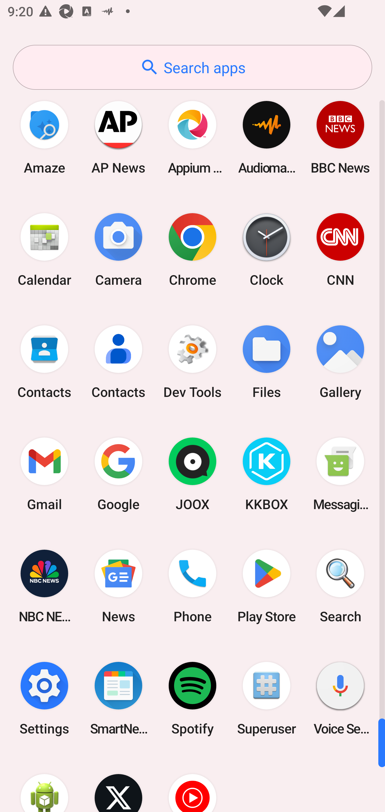 The height and width of the screenshot is (812, 385). I want to click on JOOX, so click(192, 474).